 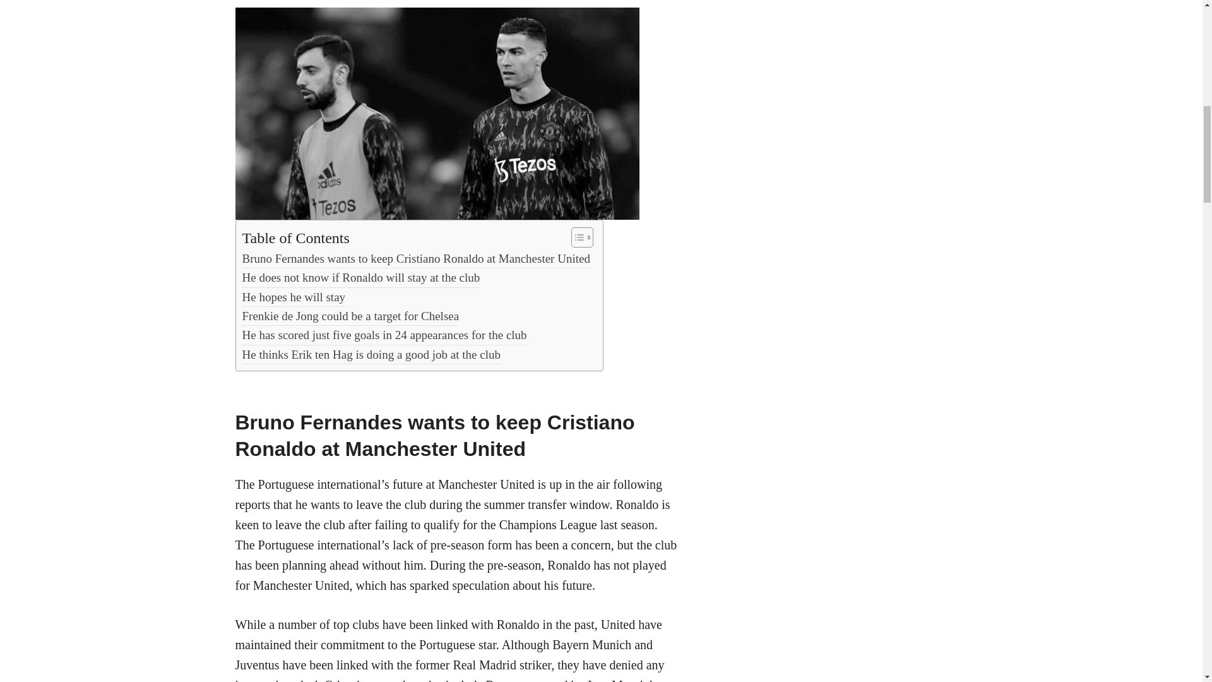 I want to click on He has scored just five goals in 24 appearances for the club, so click(x=385, y=335).